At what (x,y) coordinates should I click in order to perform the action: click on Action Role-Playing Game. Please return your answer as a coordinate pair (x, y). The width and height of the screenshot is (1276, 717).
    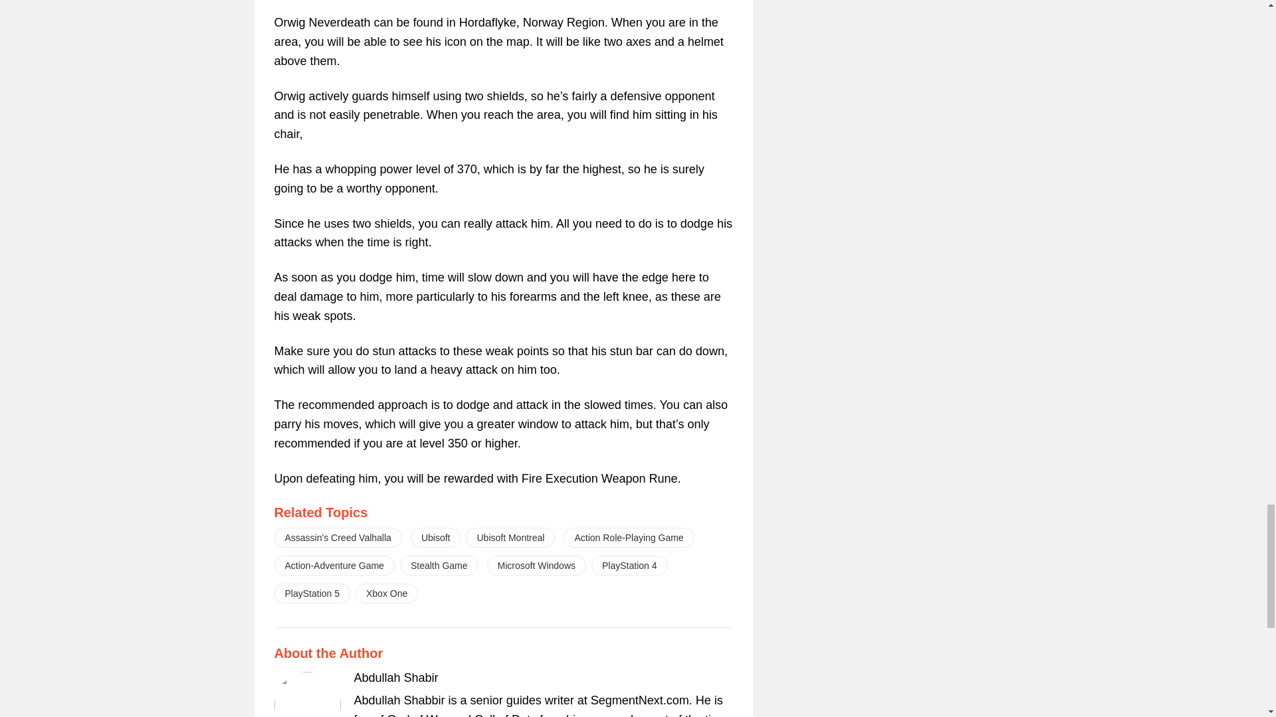
    Looking at the image, I should click on (629, 538).